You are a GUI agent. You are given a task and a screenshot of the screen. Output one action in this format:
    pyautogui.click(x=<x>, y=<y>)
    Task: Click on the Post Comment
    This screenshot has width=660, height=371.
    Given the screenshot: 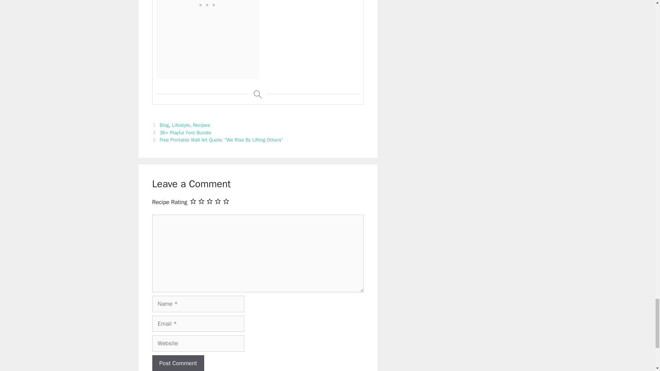 What is the action you would take?
    pyautogui.click(x=178, y=363)
    